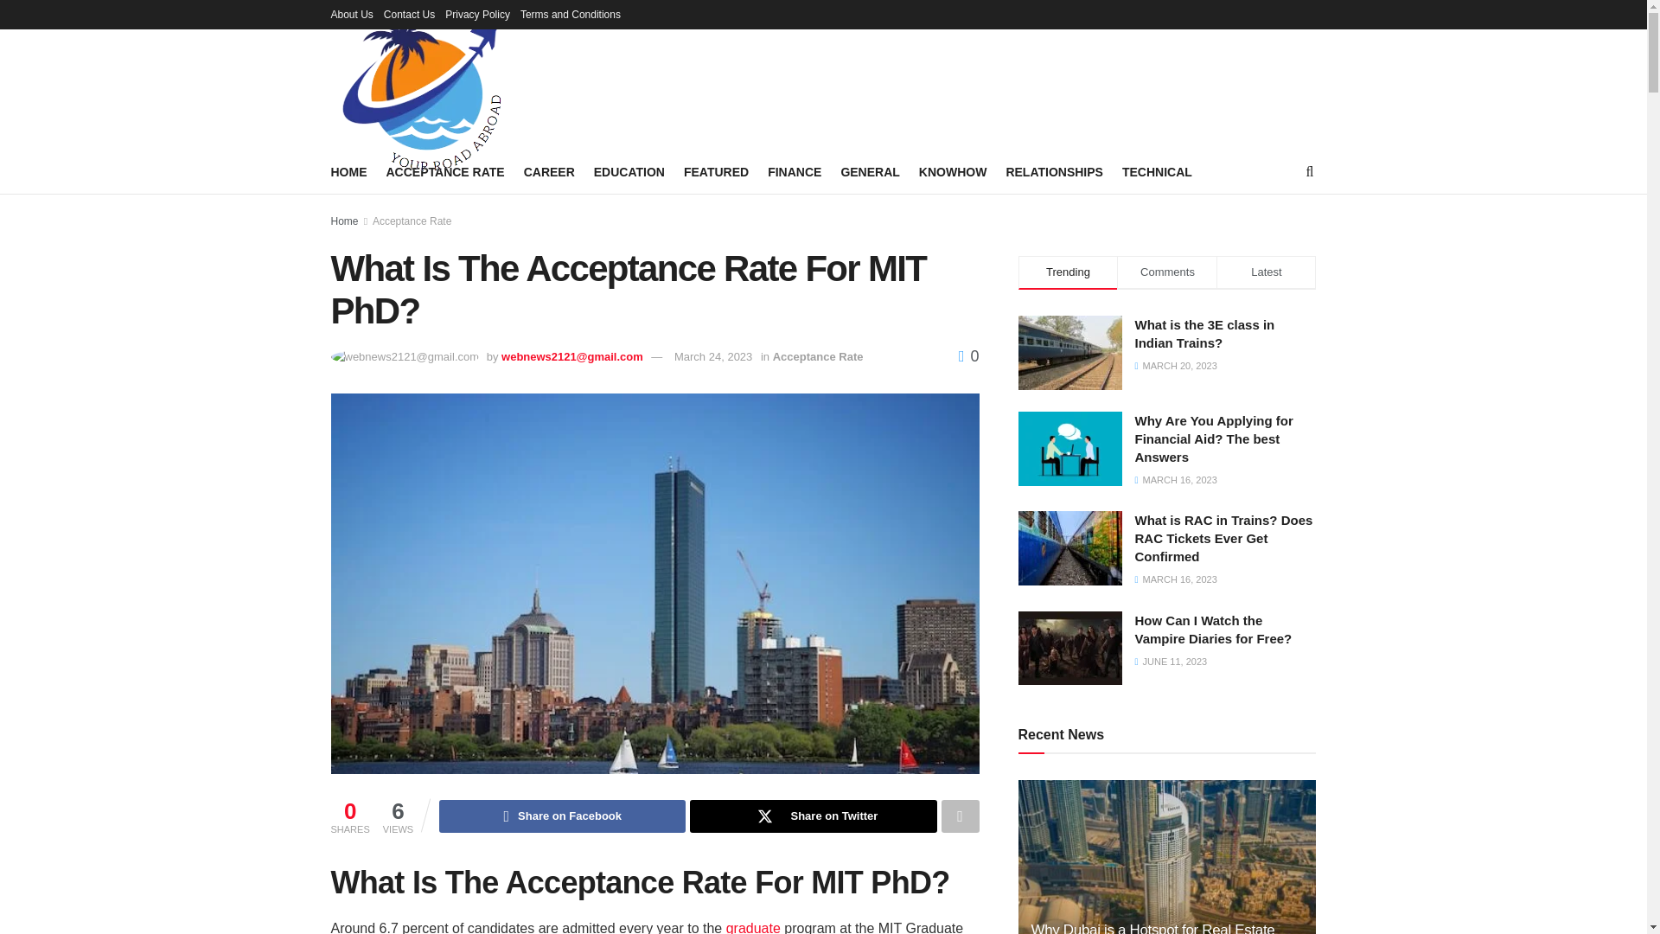  I want to click on TECHNICAL, so click(1157, 171).